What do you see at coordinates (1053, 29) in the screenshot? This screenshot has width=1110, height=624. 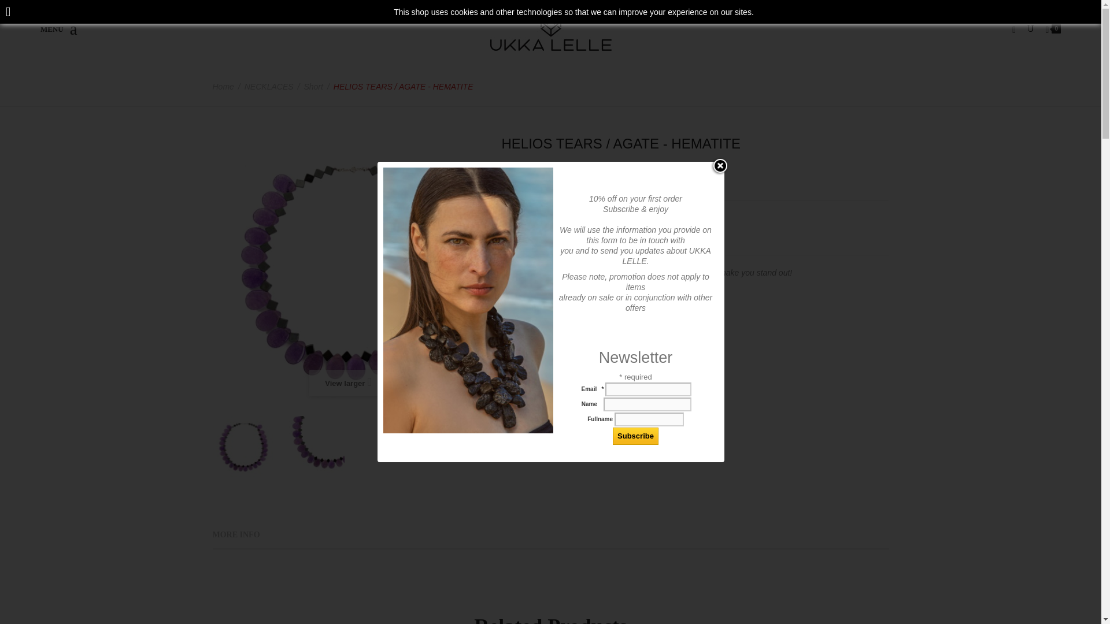 I see `View my shopping cart` at bounding box center [1053, 29].